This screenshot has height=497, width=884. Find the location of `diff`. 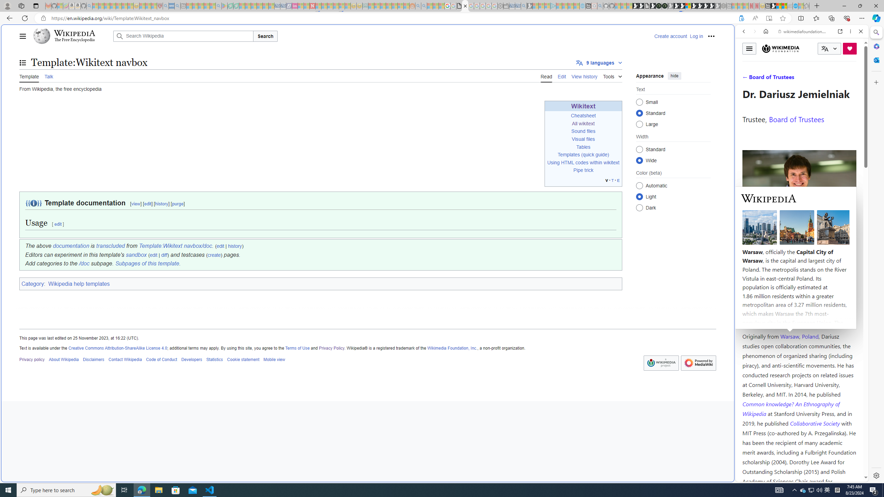

diff is located at coordinates (164, 255).